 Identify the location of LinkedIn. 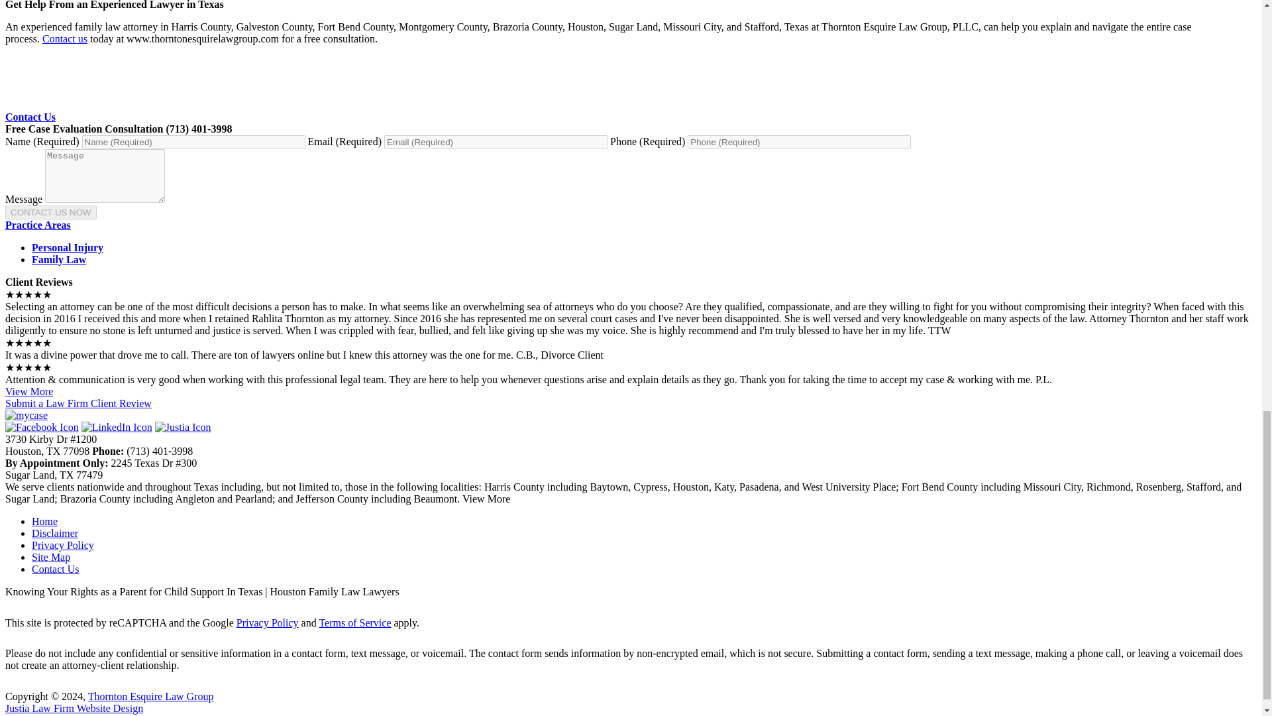
(117, 427).